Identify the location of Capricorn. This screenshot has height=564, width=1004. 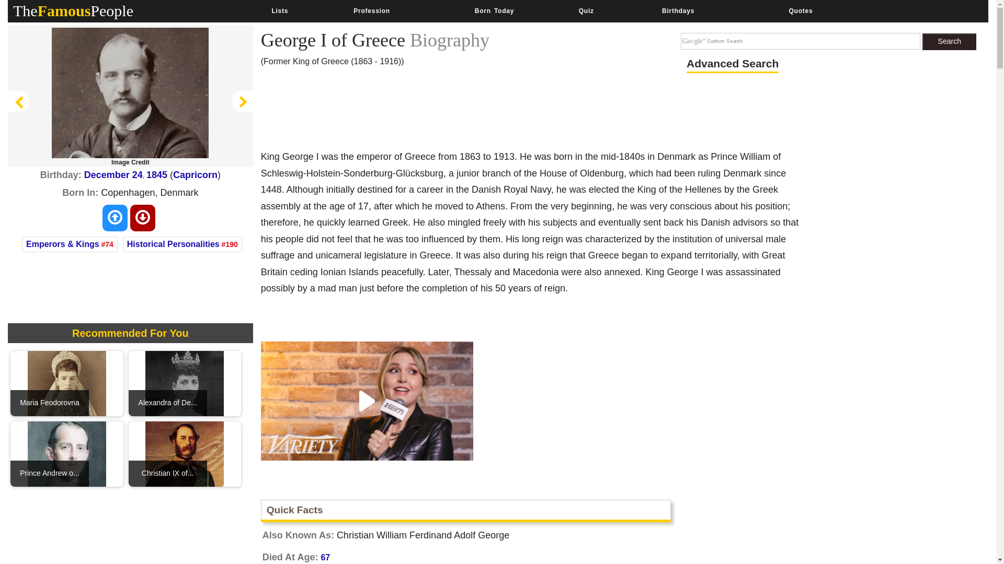
(195, 174).